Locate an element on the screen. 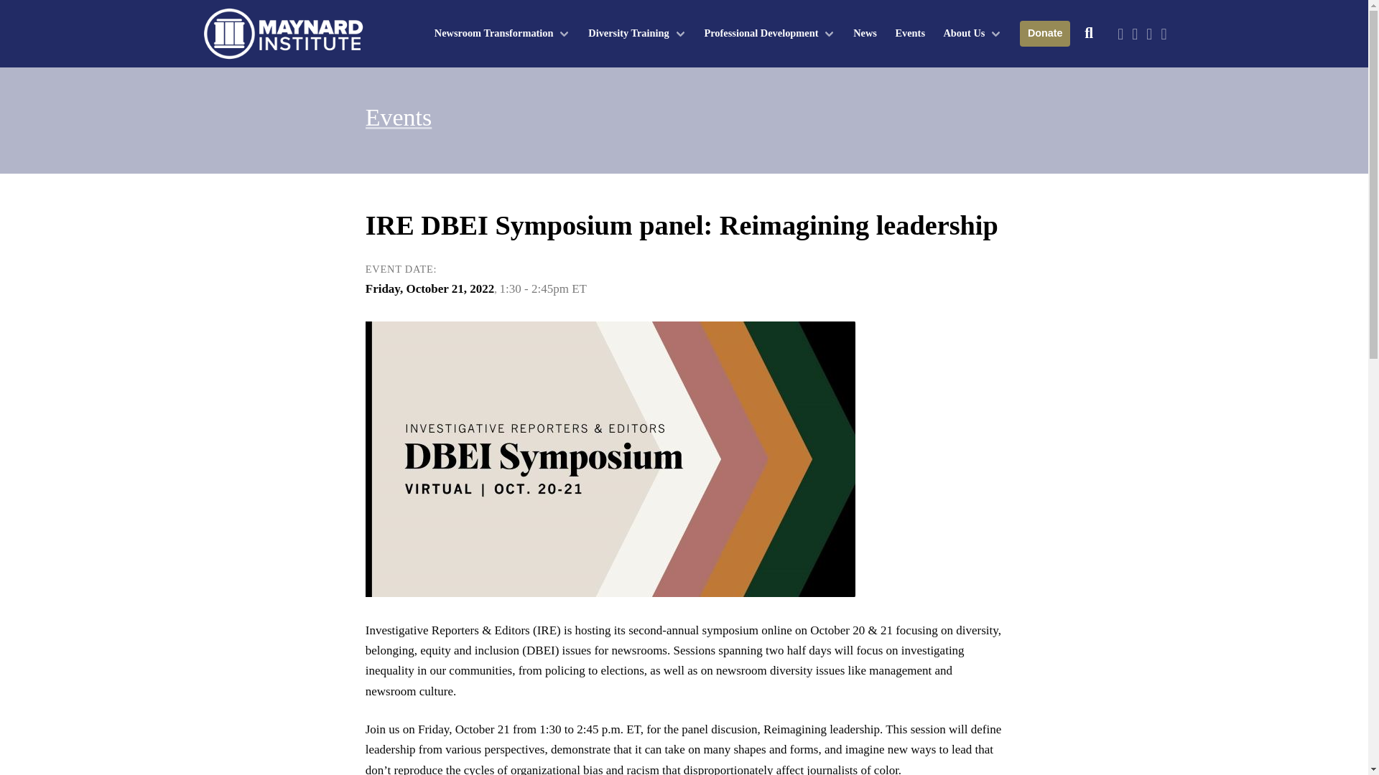  Newsroom Transformation is located at coordinates (501, 33).